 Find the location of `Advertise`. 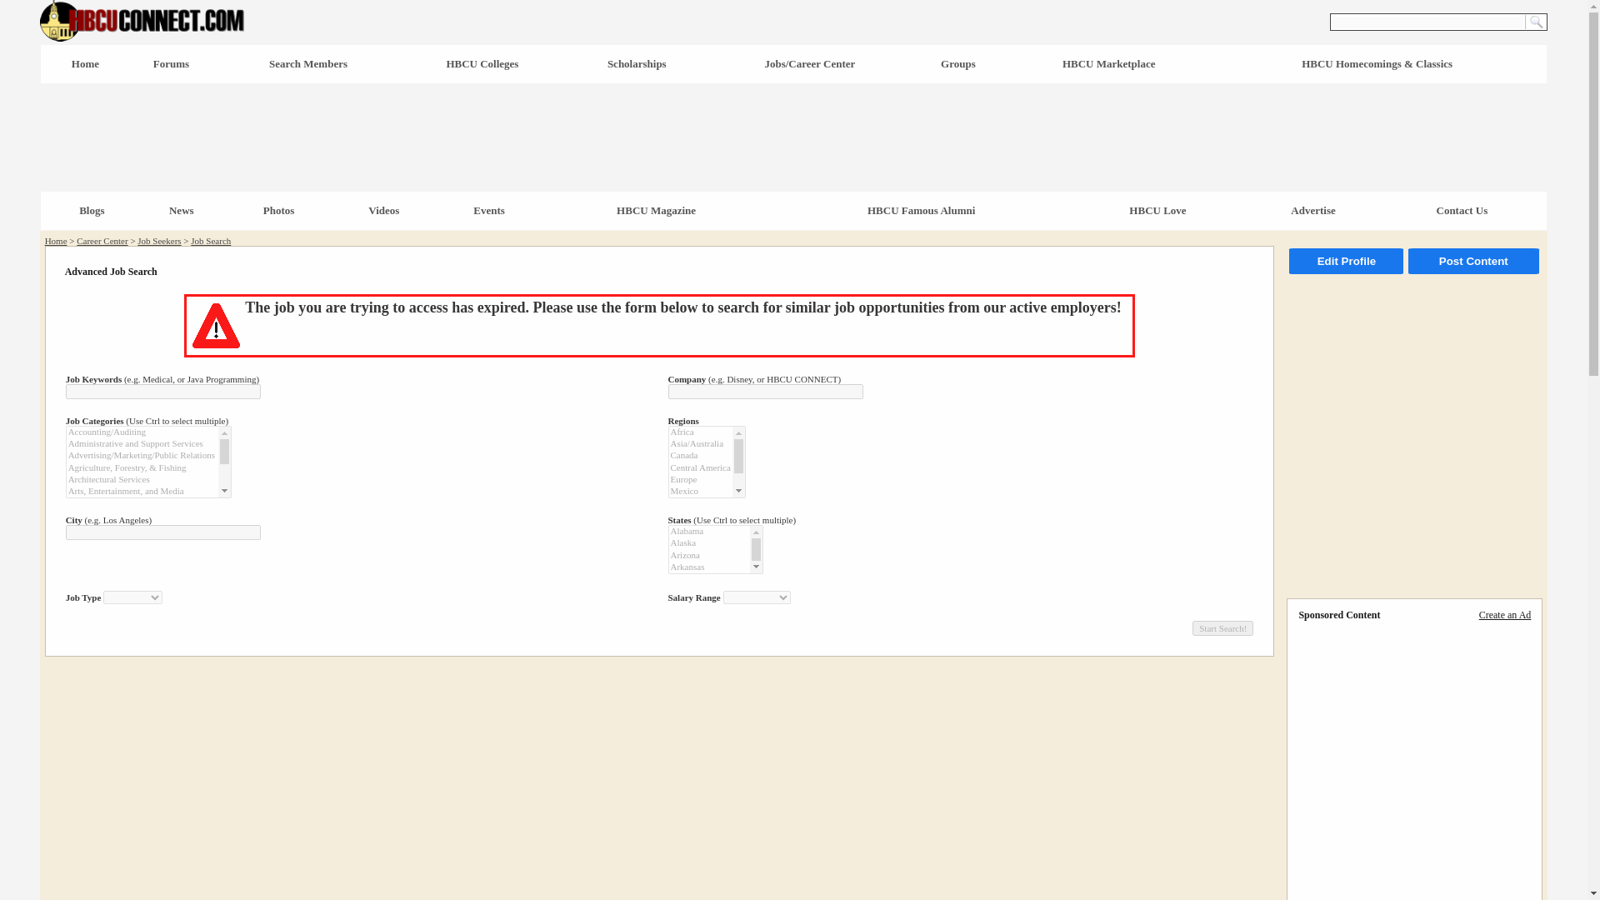

Advertise is located at coordinates (1312, 210).